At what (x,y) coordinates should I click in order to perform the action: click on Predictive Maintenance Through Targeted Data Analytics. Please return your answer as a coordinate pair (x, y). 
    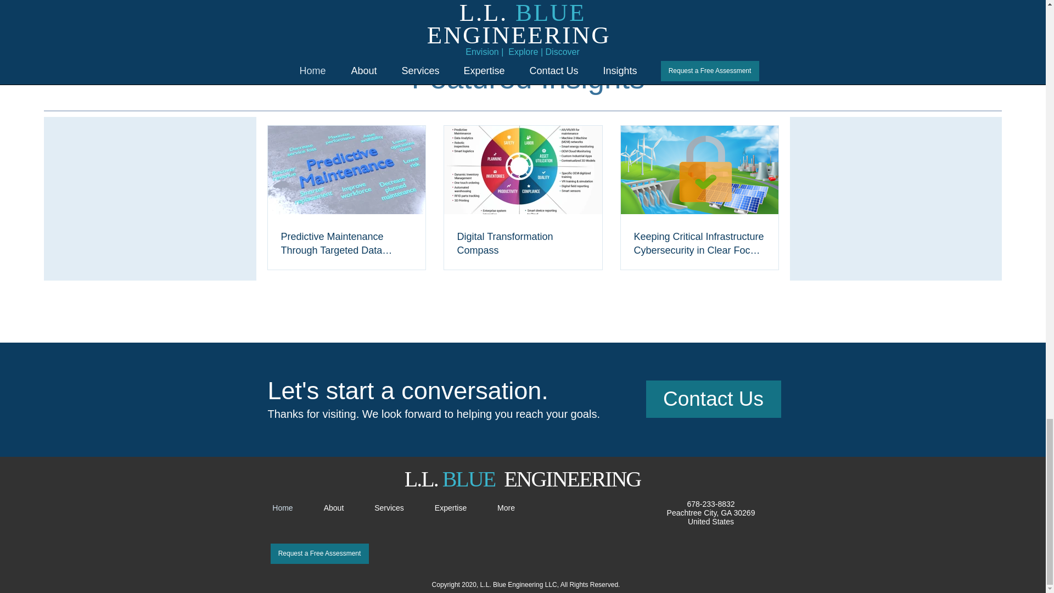
    Looking at the image, I should click on (346, 244).